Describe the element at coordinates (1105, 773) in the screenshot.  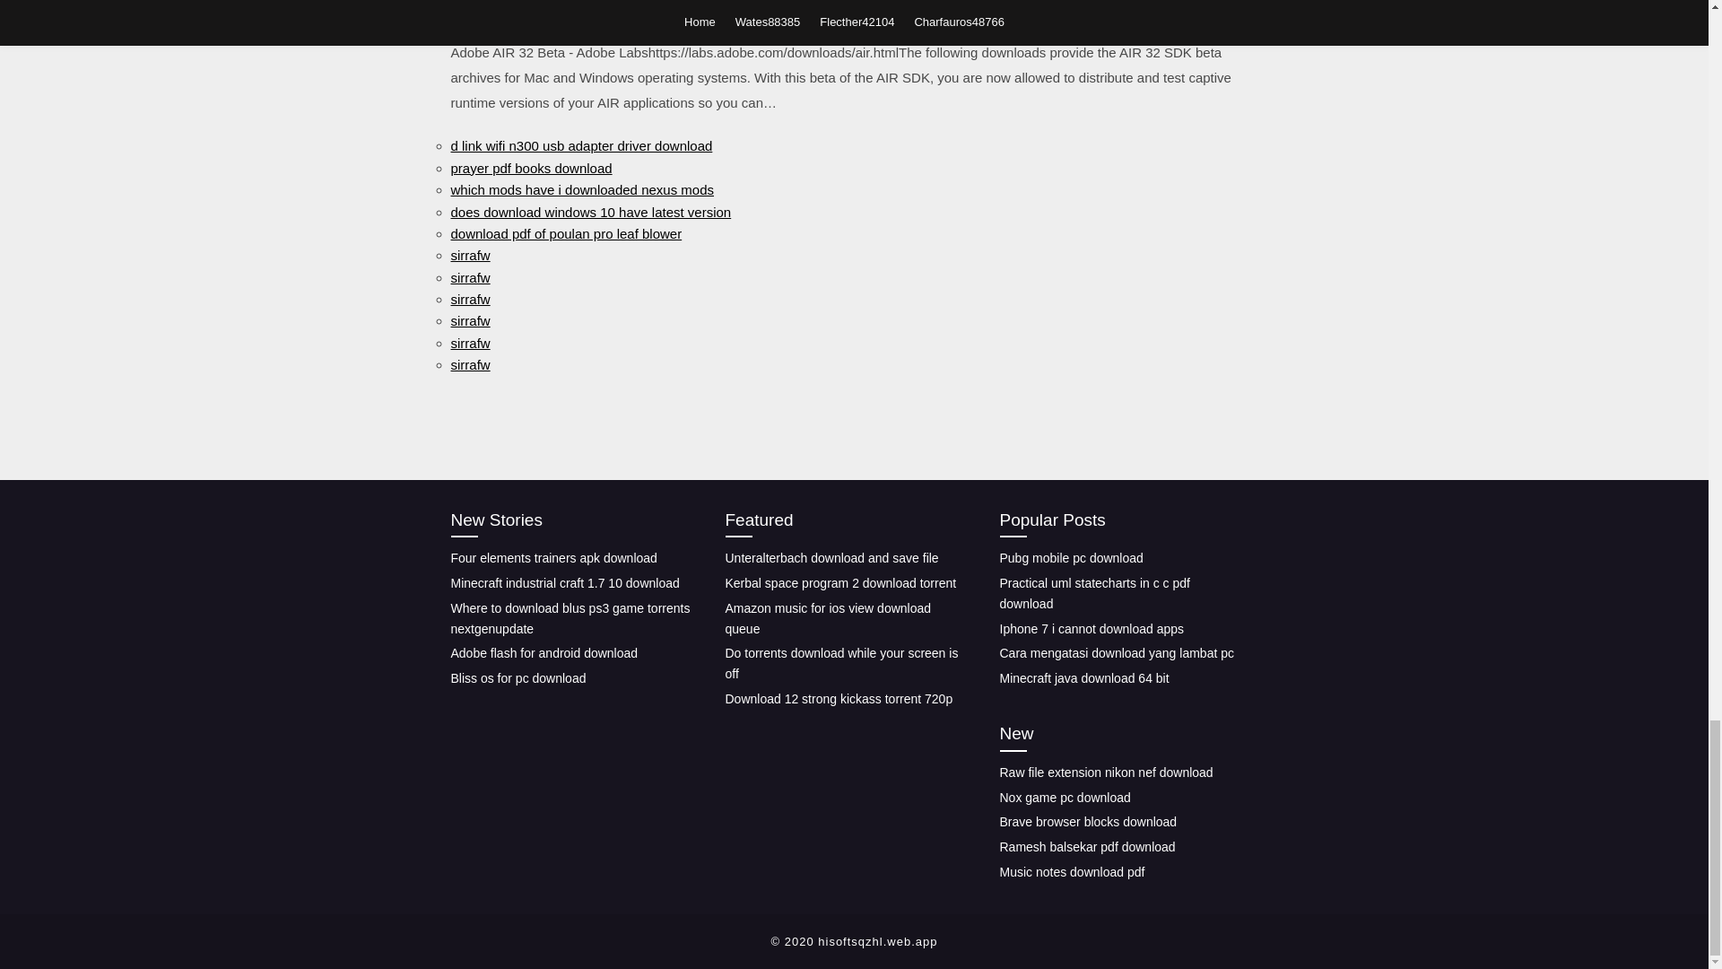
I see `Raw file extension nikon nef download` at that location.